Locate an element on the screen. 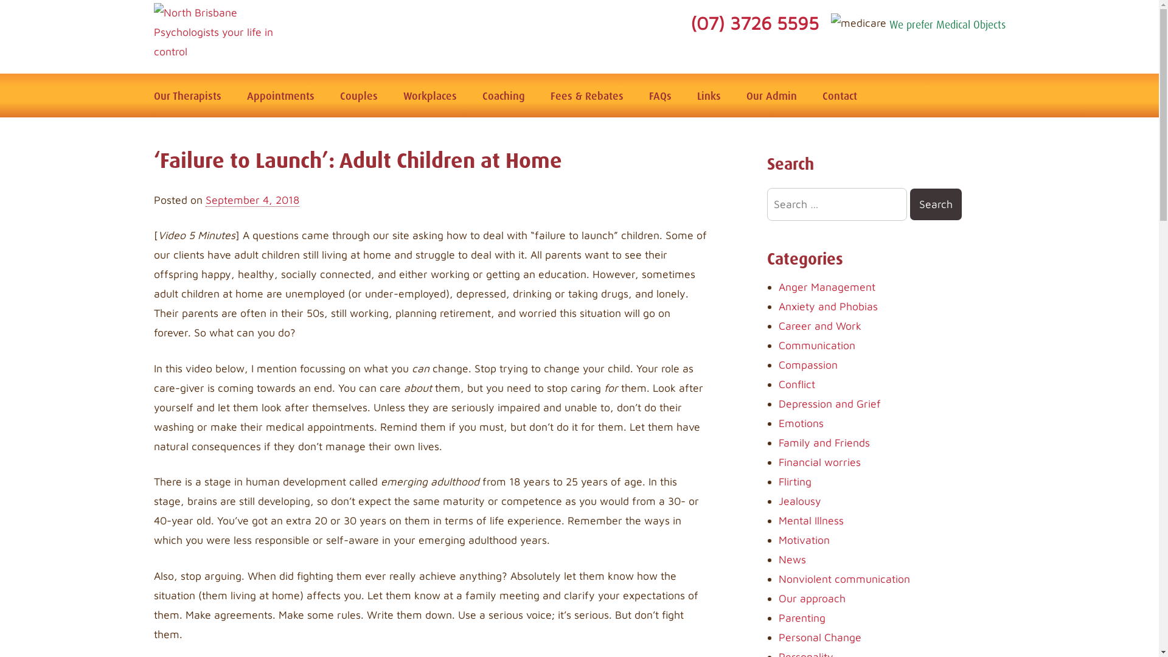 This screenshot has height=657, width=1168. (07) 3726 5595 is located at coordinates (760, 23).